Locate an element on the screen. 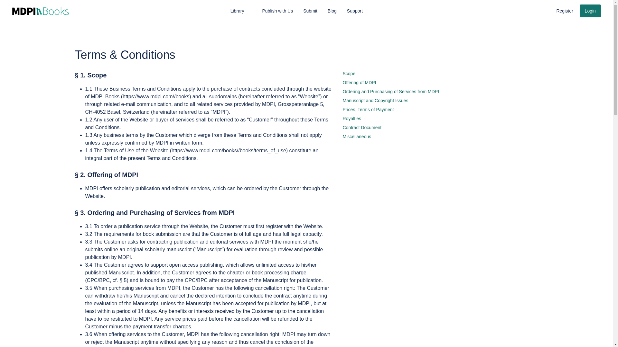  Offering of MDPI is located at coordinates (359, 82).